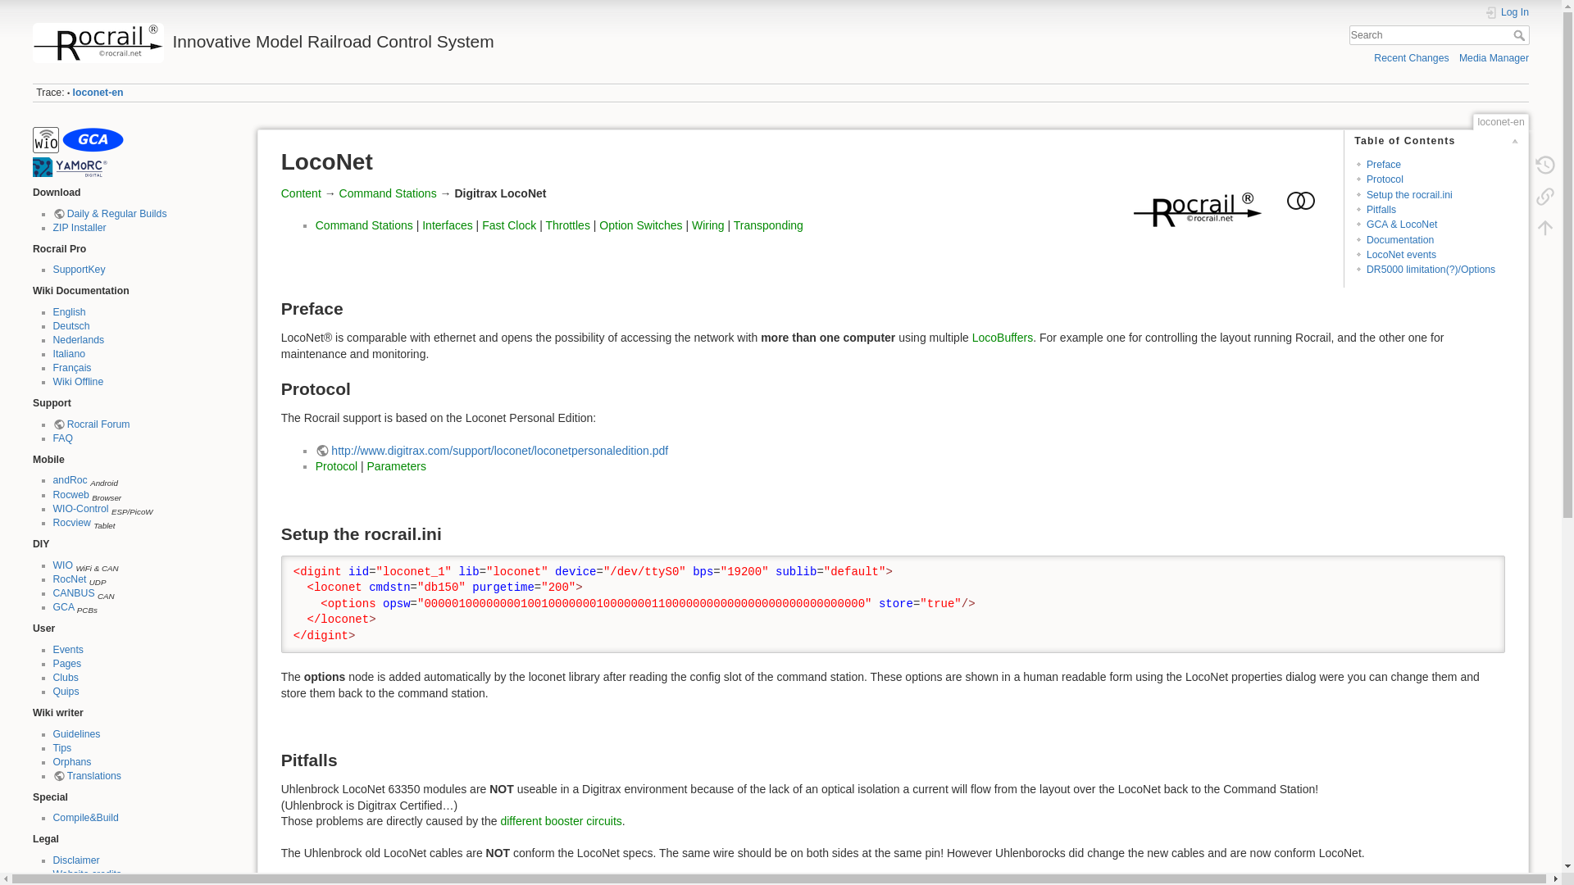 This screenshot has width=1574, height=885. I want to click on hardware-en, so click(92, 139).